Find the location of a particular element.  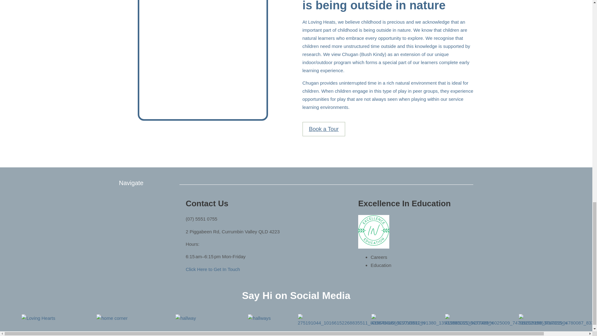

hallways is located at coordinates (259, 318).